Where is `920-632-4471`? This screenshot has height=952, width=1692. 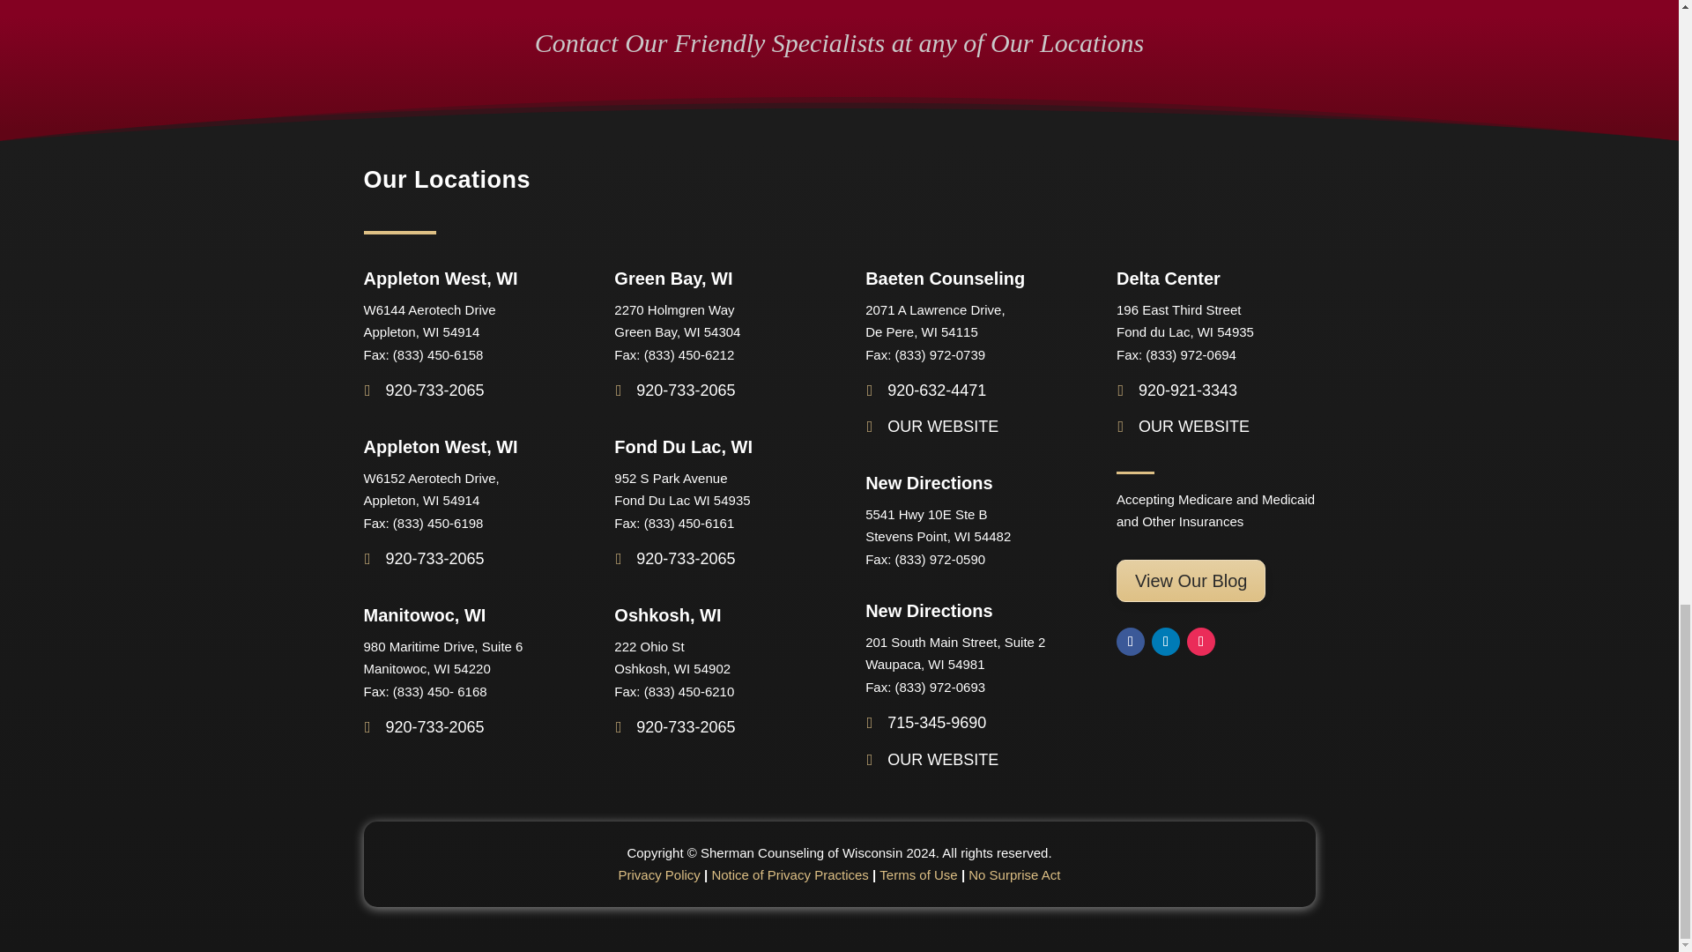 920-632-4471 is located at coordinates (925, 391).